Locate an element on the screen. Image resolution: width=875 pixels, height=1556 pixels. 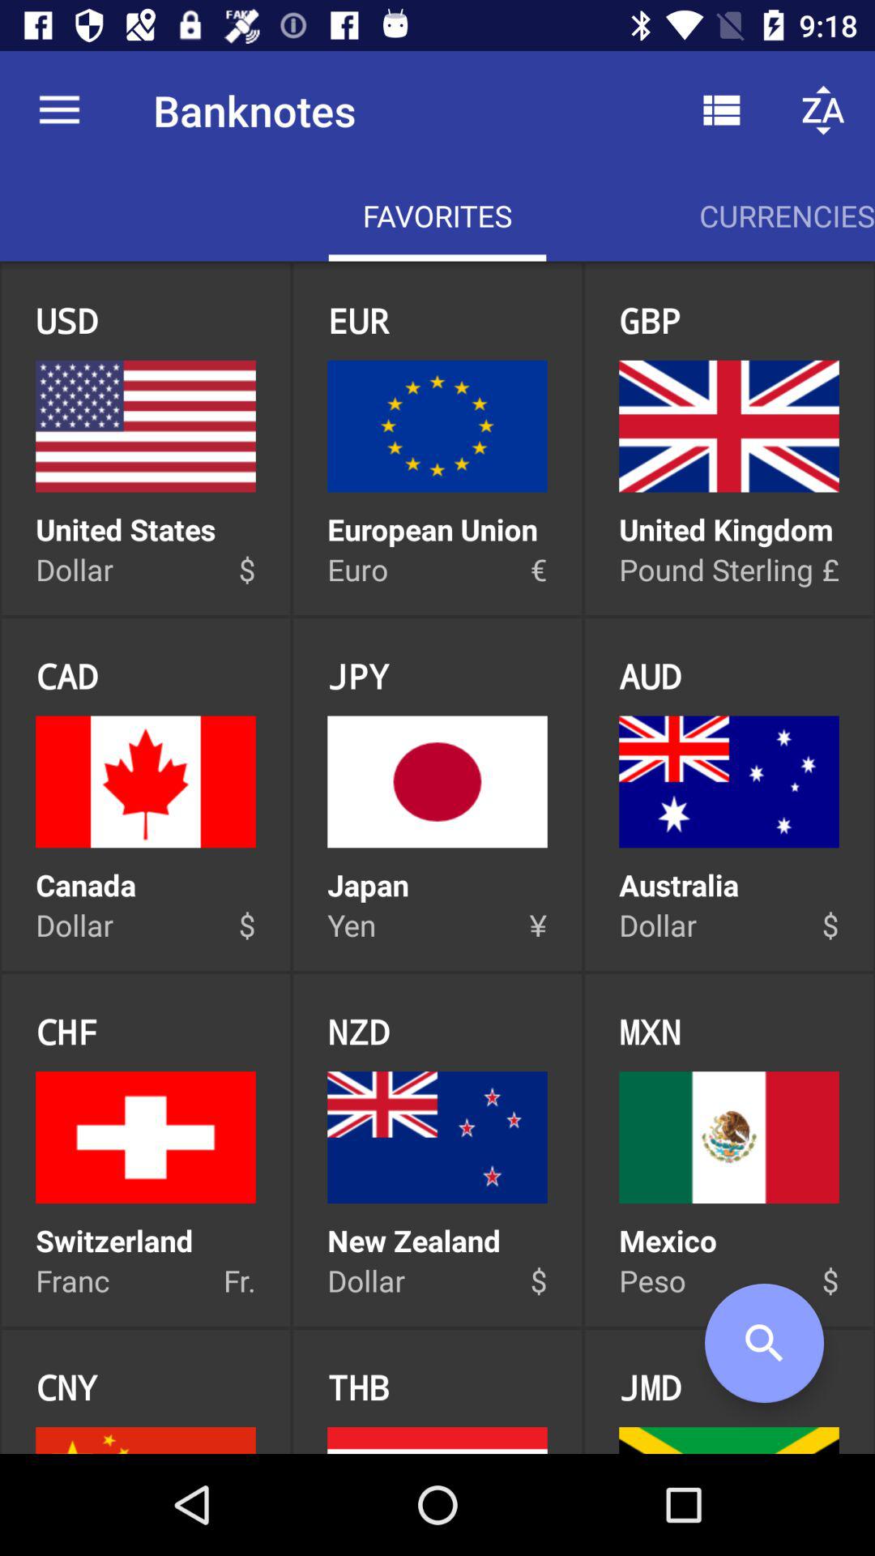
press item above the currencies app is located at coordinates (823, 110).